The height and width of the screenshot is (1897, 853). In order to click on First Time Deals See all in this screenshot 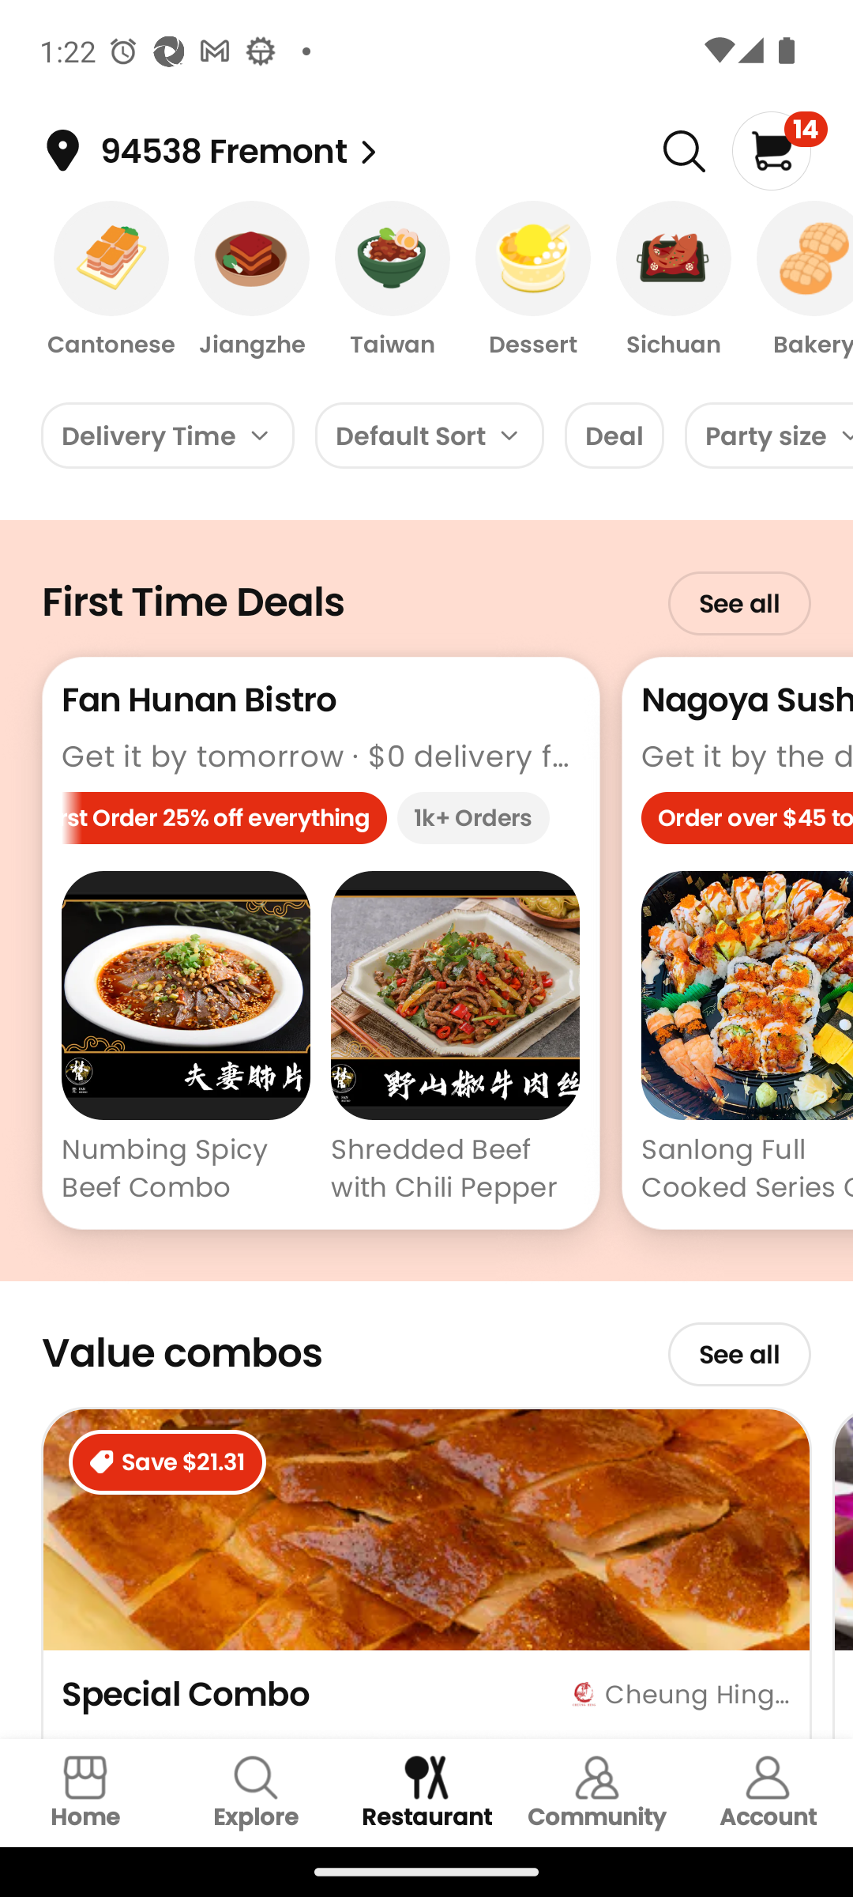, I will do `click(426, 588)`.